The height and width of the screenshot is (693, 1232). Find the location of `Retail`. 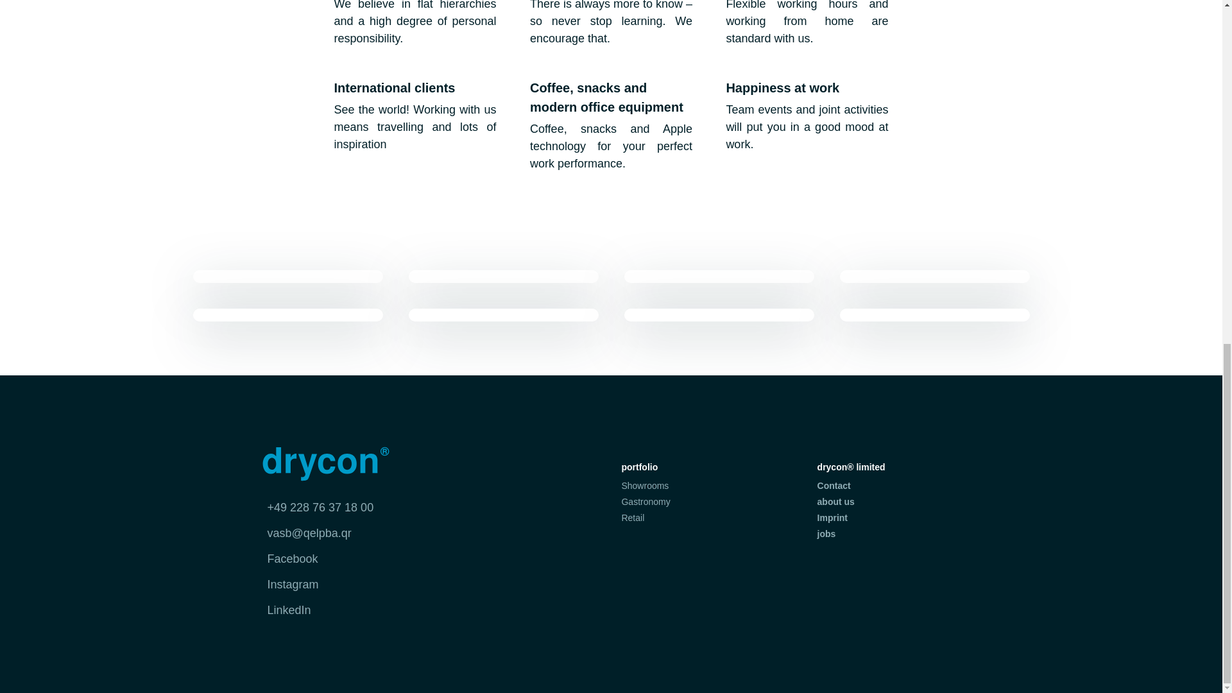

Retail is located at coordinates (633, 518).